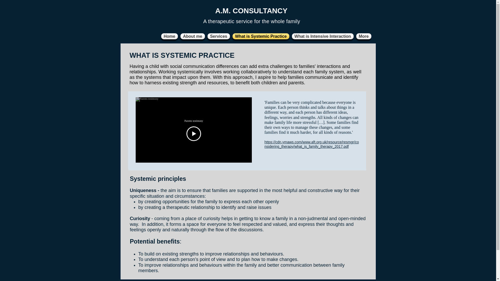 This screenshot has height=281, width=500. Describe the element at coordinates (261, 36) in the screenshot. I see `What is Systemic Practice` at that location.